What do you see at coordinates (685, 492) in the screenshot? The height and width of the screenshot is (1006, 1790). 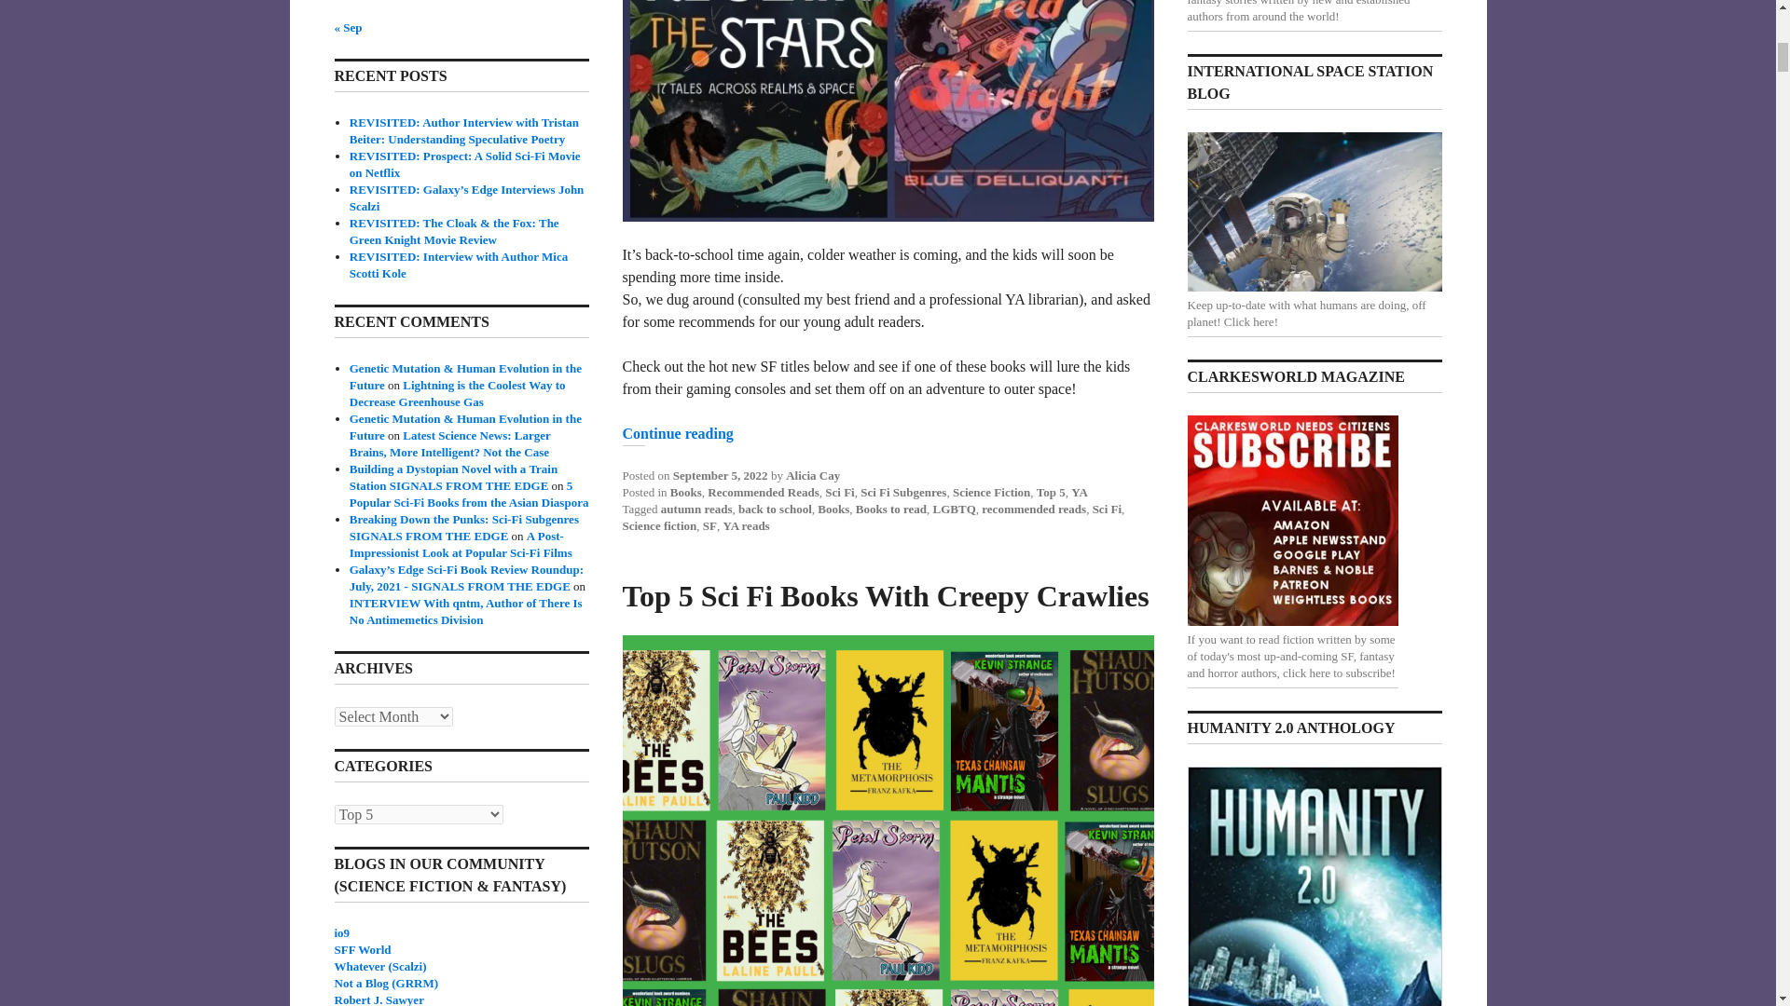 I see `Books` at bounding box center [685, 492].